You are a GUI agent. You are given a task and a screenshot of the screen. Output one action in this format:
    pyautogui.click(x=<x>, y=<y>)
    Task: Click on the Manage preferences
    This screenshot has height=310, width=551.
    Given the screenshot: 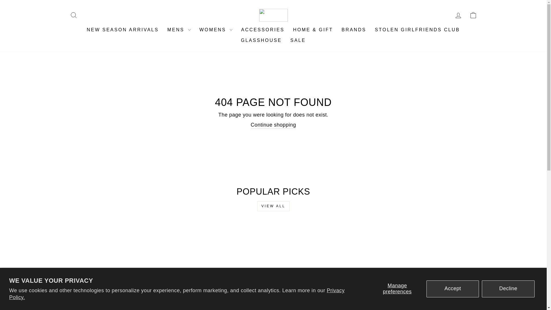 What is the action you would take?
    pyautogui.click(x=397, y=289)
    